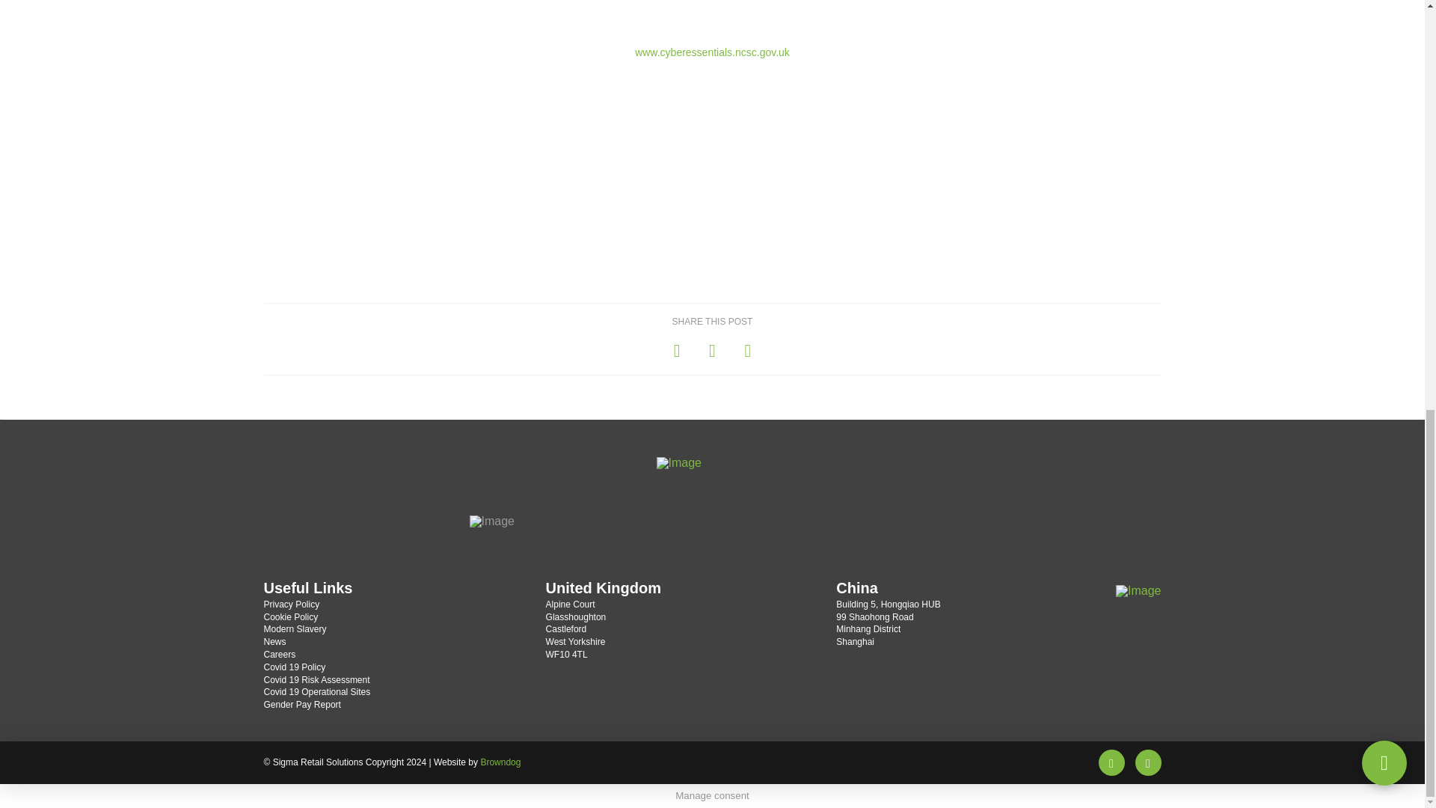  What do you see at coordinates (677, 350) in the screenshot?
I see `Share on Facebook` at bounding box center [677, 350].